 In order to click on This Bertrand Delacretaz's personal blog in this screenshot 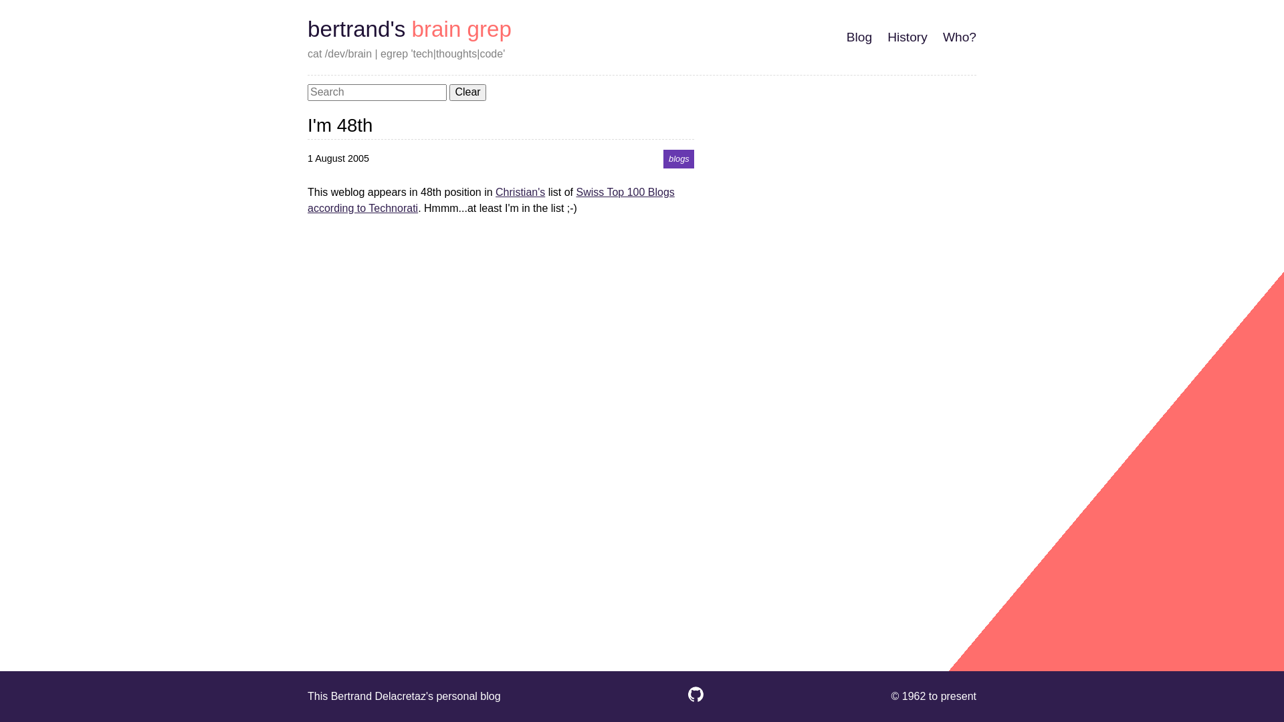, I will do `click(404, 697)`.